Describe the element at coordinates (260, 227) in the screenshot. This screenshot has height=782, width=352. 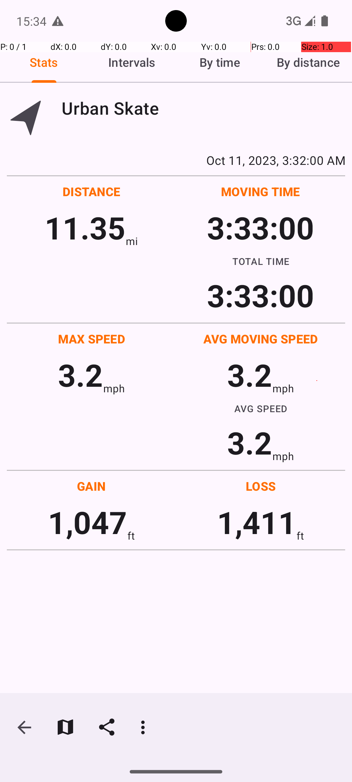
I see `3:33:00` at that location.